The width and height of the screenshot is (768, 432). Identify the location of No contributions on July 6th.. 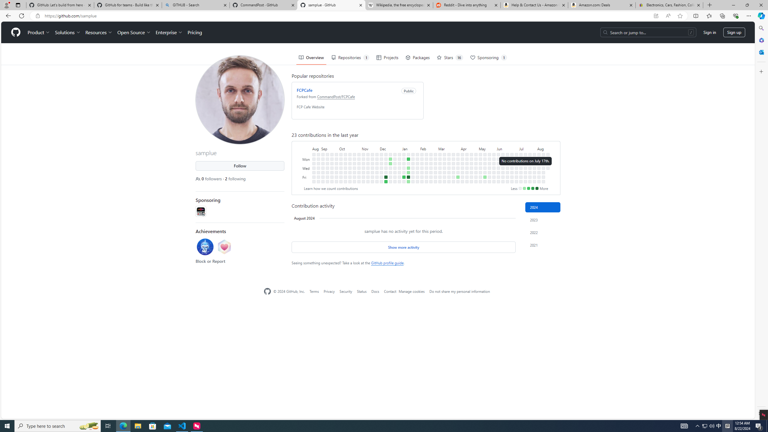
(517, 181).